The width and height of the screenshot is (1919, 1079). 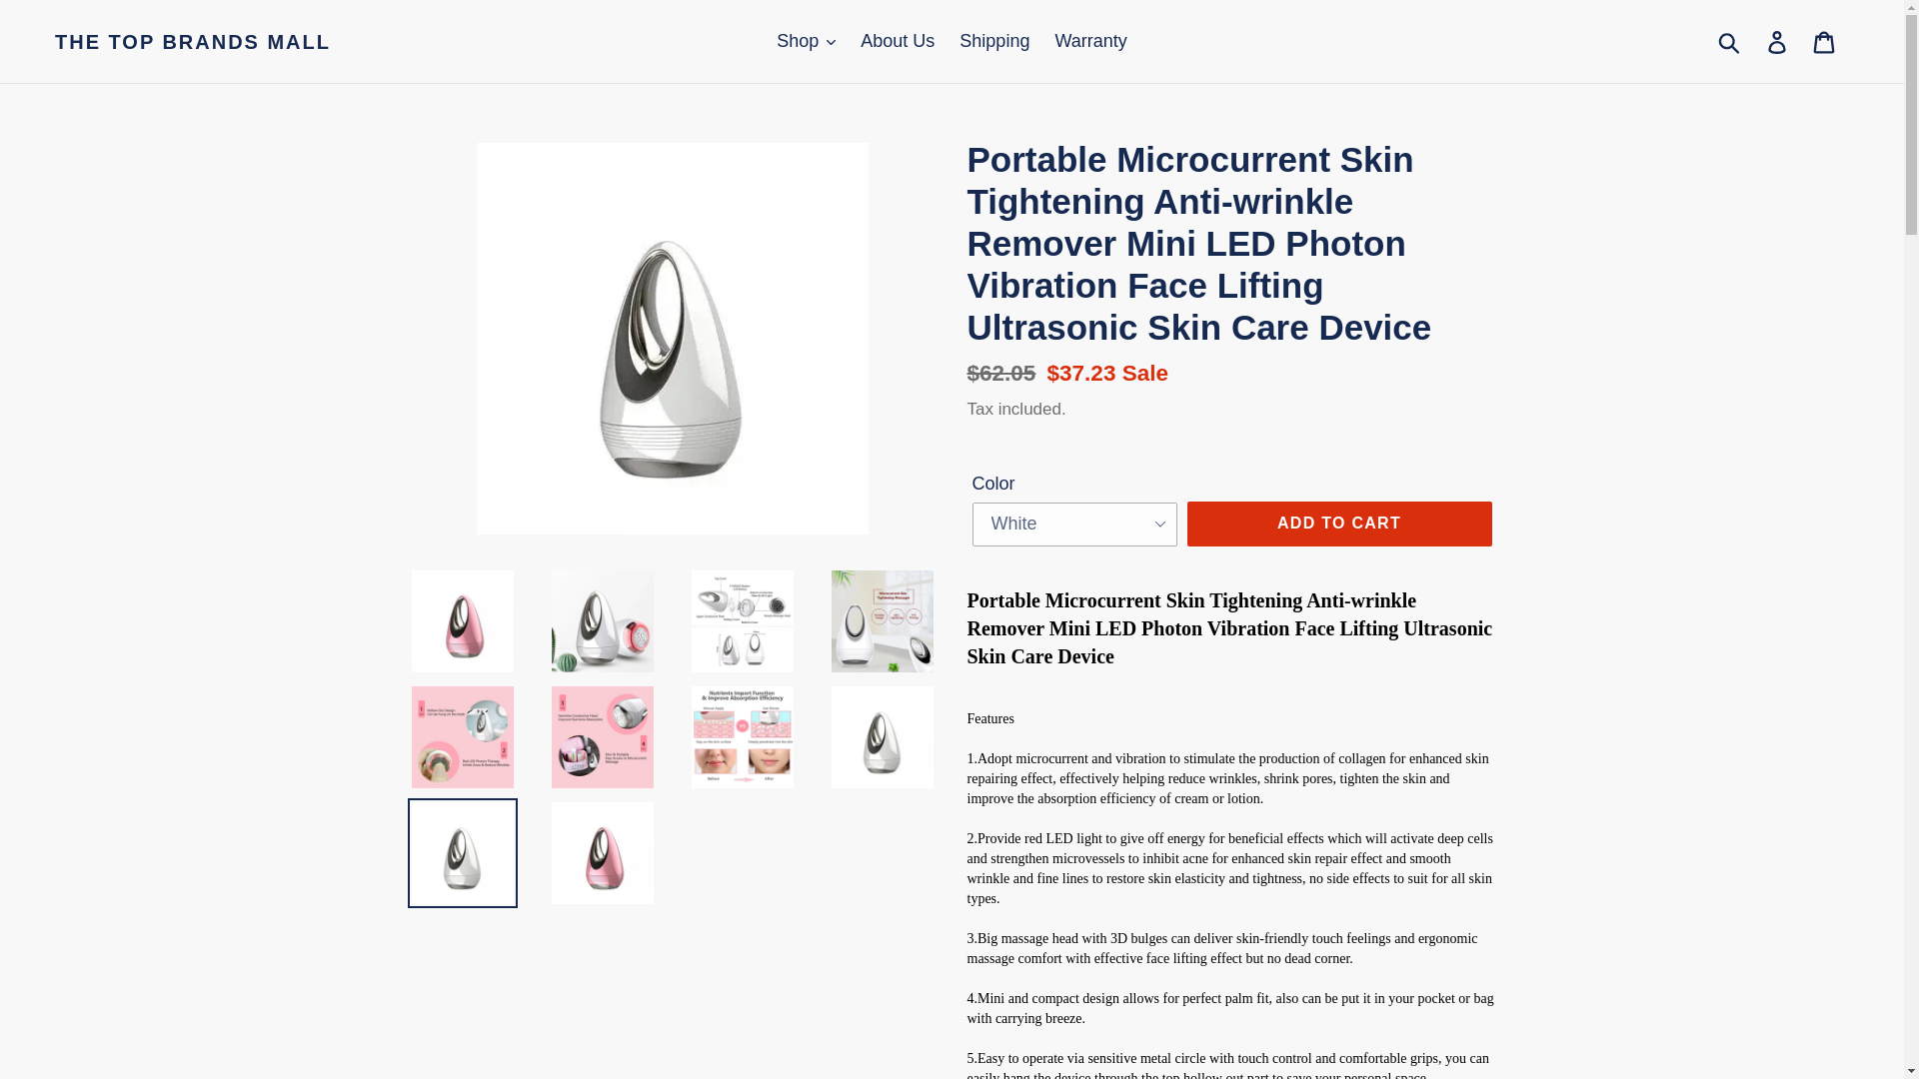 What do you see at coordinates (897, 41) in the screenshot?
I see `About Us` at bounding box center [897, 41].